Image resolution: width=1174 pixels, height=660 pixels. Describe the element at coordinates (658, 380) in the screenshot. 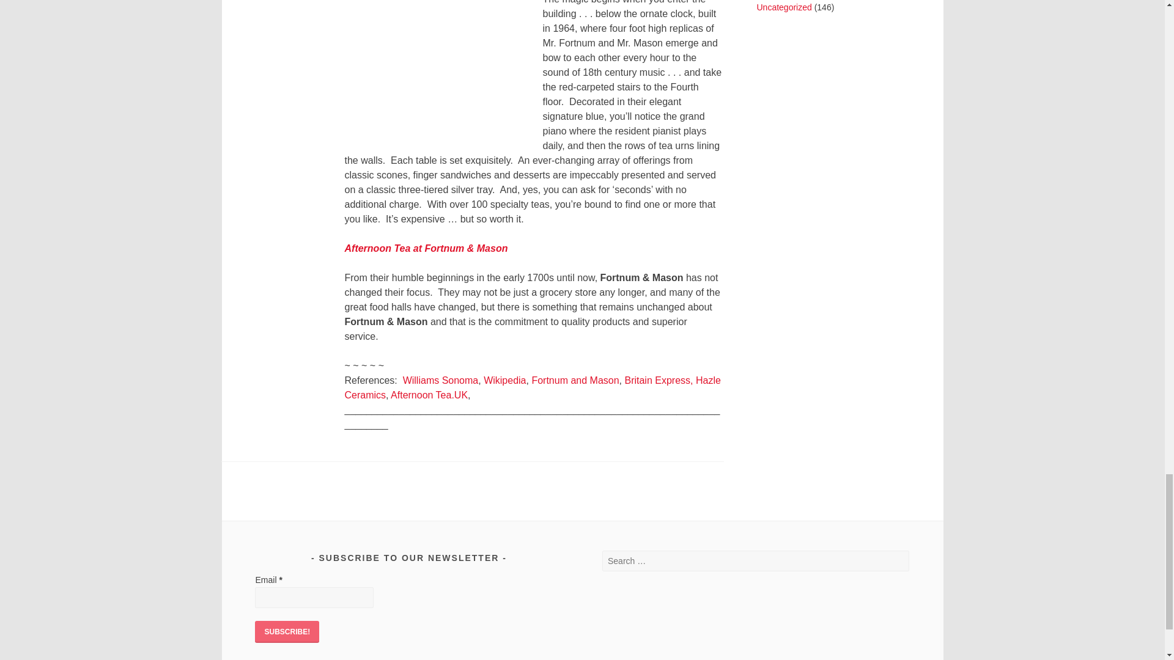

I see `Britain Express,` at that location.